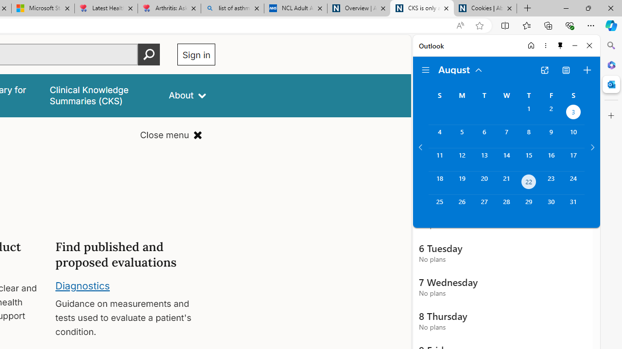 This screenshot has width=622, height=349. What do you see at coordinates (529, 113) in the screenshot?
I see `Thursday, August 1, 2024. ` at bounding box center [529, 113].